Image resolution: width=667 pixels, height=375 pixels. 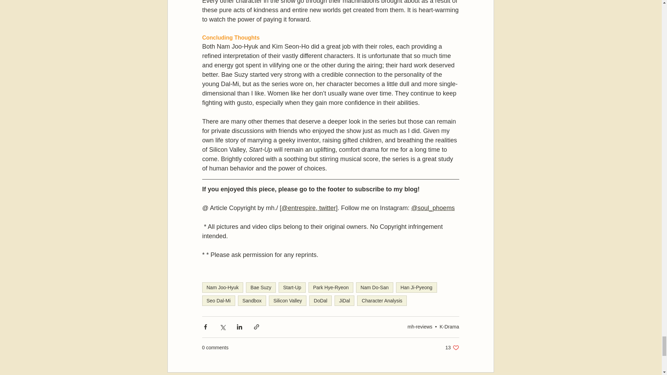 What do you see at coordinates (222, 287) in the screenshot?
I see `Nam Joo-Hyuk` at bounding box center [222, 287].